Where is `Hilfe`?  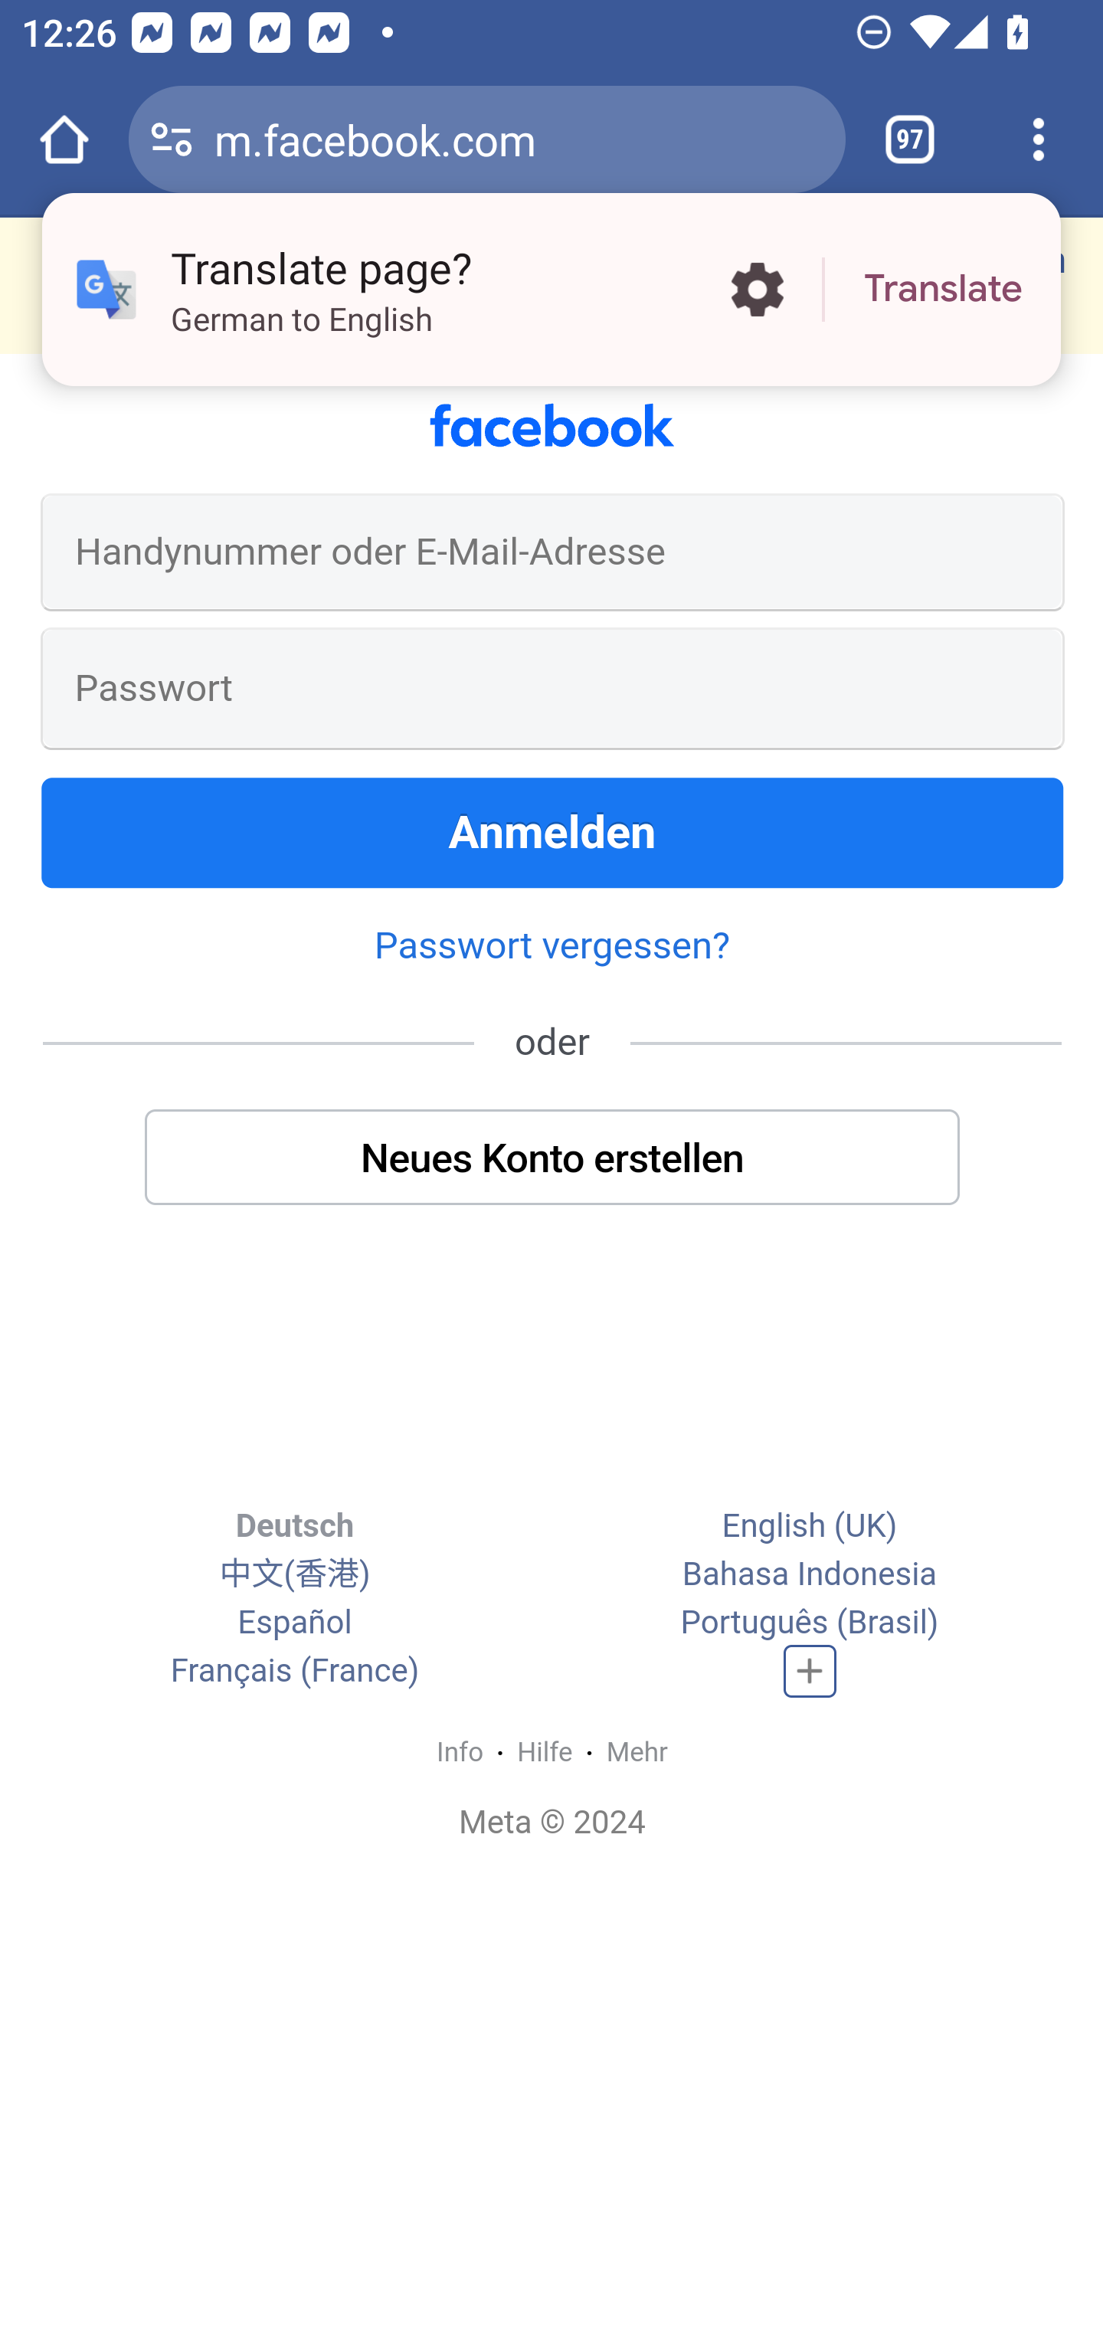 Hilfe is located at coordinates (544, 1752).